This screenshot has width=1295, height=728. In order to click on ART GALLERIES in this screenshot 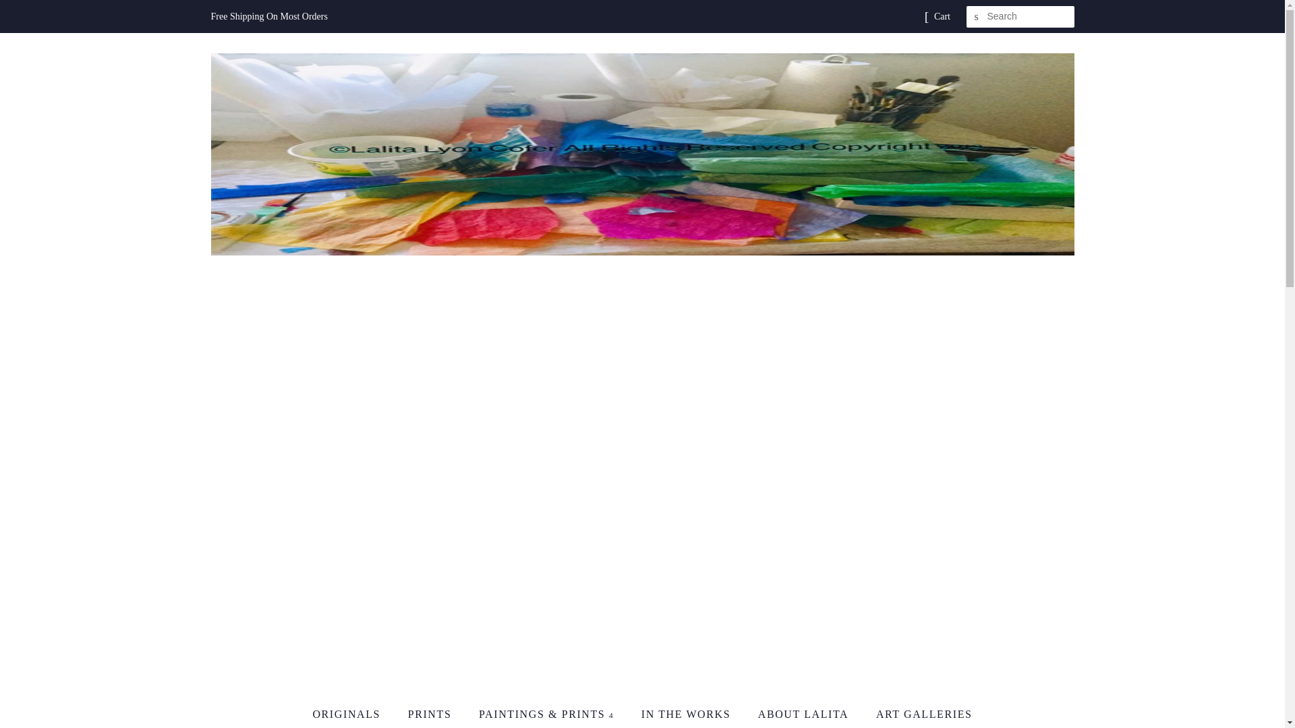, I will do `click(919, 714)`.